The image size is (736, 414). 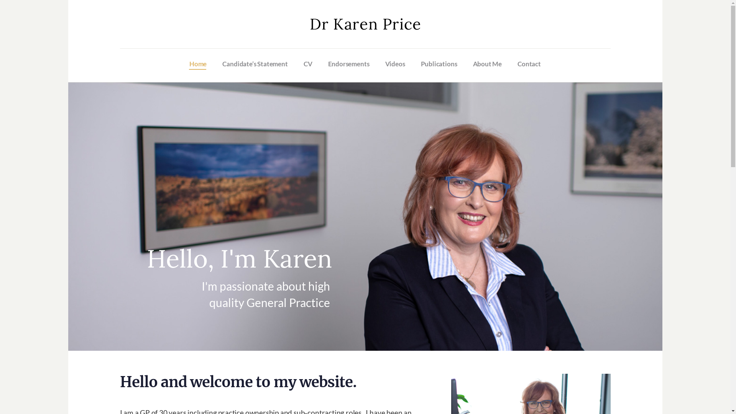 I want to click on Contact, so click(x=529, y=64).